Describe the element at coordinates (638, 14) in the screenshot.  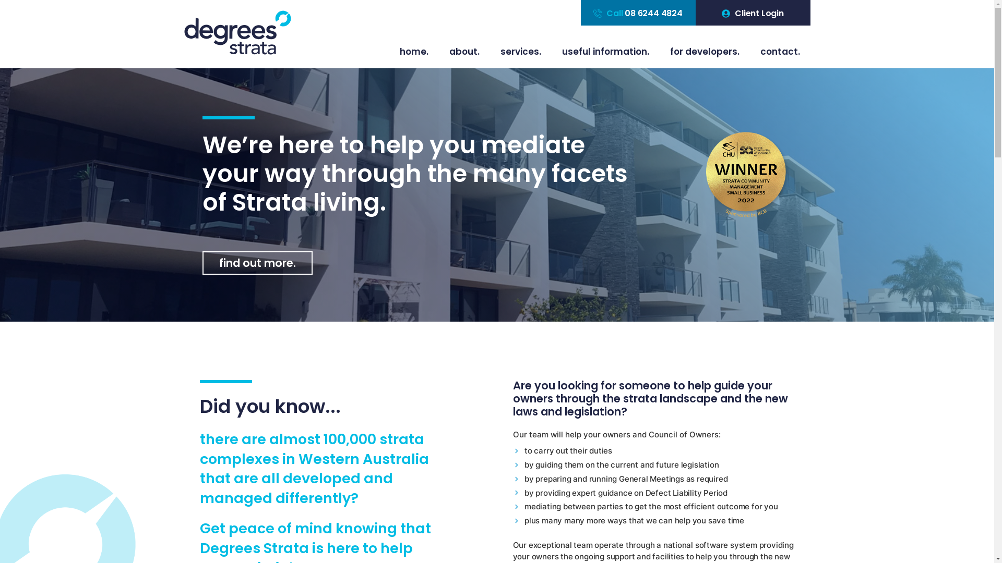
I see `Call 08 6244 4824` at that location.